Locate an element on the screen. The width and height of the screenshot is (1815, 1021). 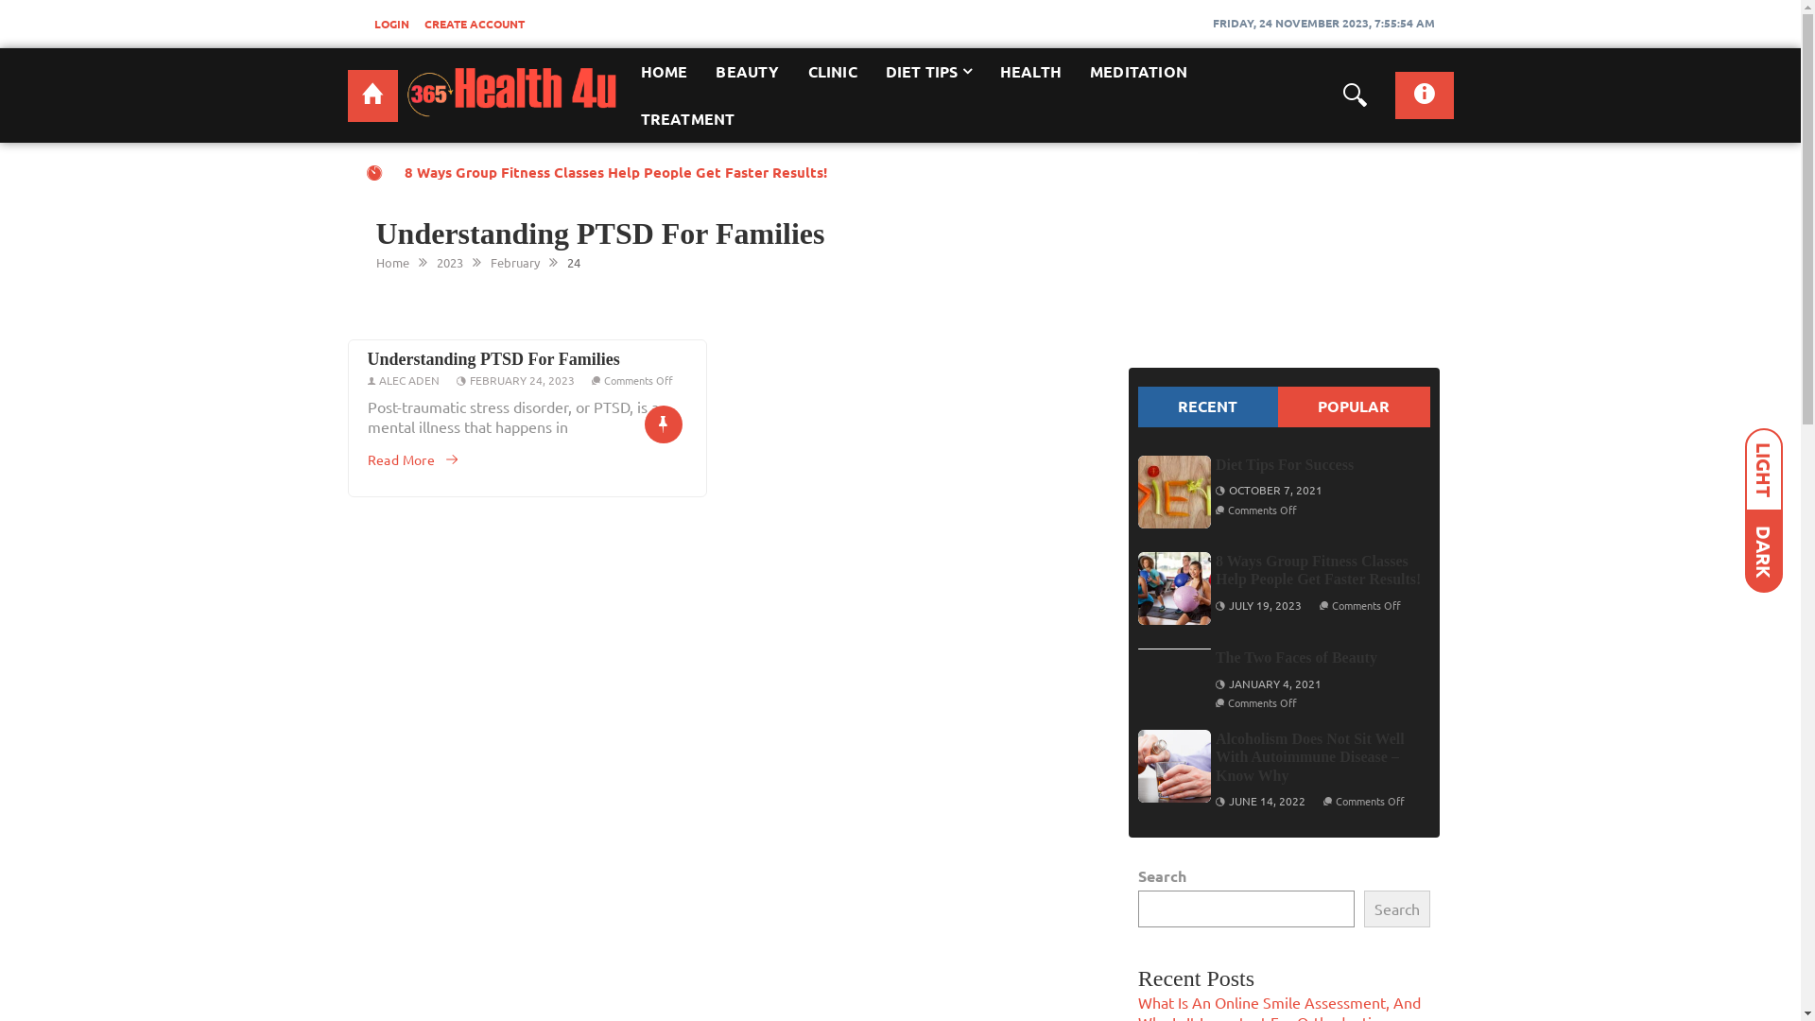
TREATMENT is located at coordinates (687, 119).